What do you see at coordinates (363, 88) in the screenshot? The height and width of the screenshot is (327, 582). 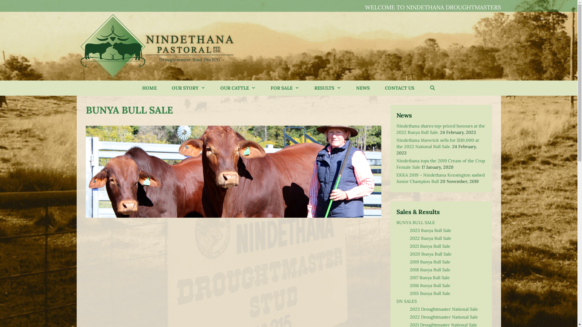 I see `NEWS` at bounding box center [363, 88].